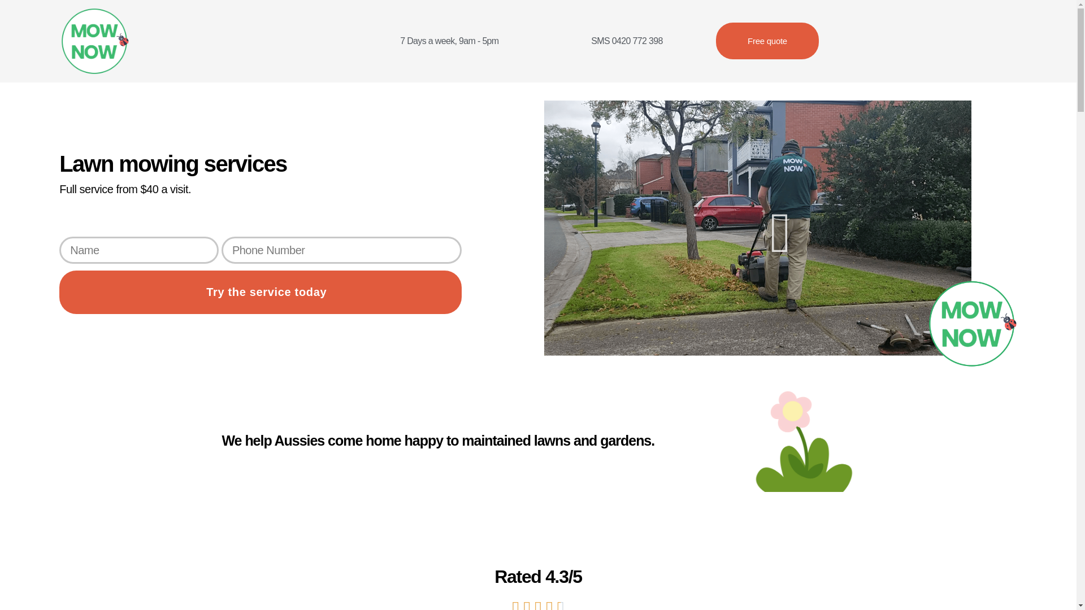 Image resolution: width=1085 pixels, height=610 pixels. I want to click on Try the service today, so click(261, 293).